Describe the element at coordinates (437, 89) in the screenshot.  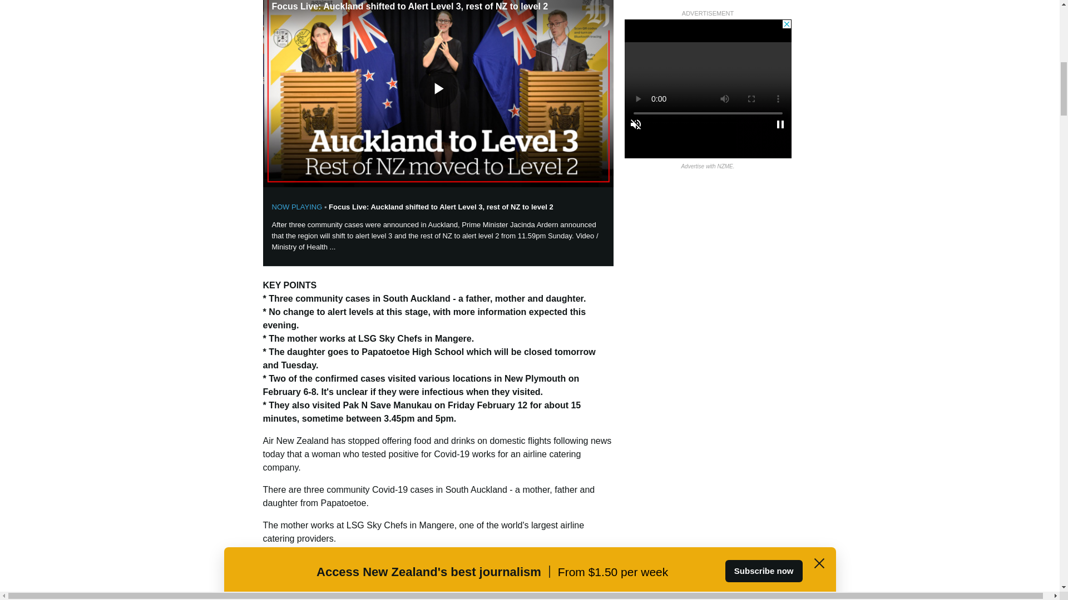
I see `Play Video` at that location.